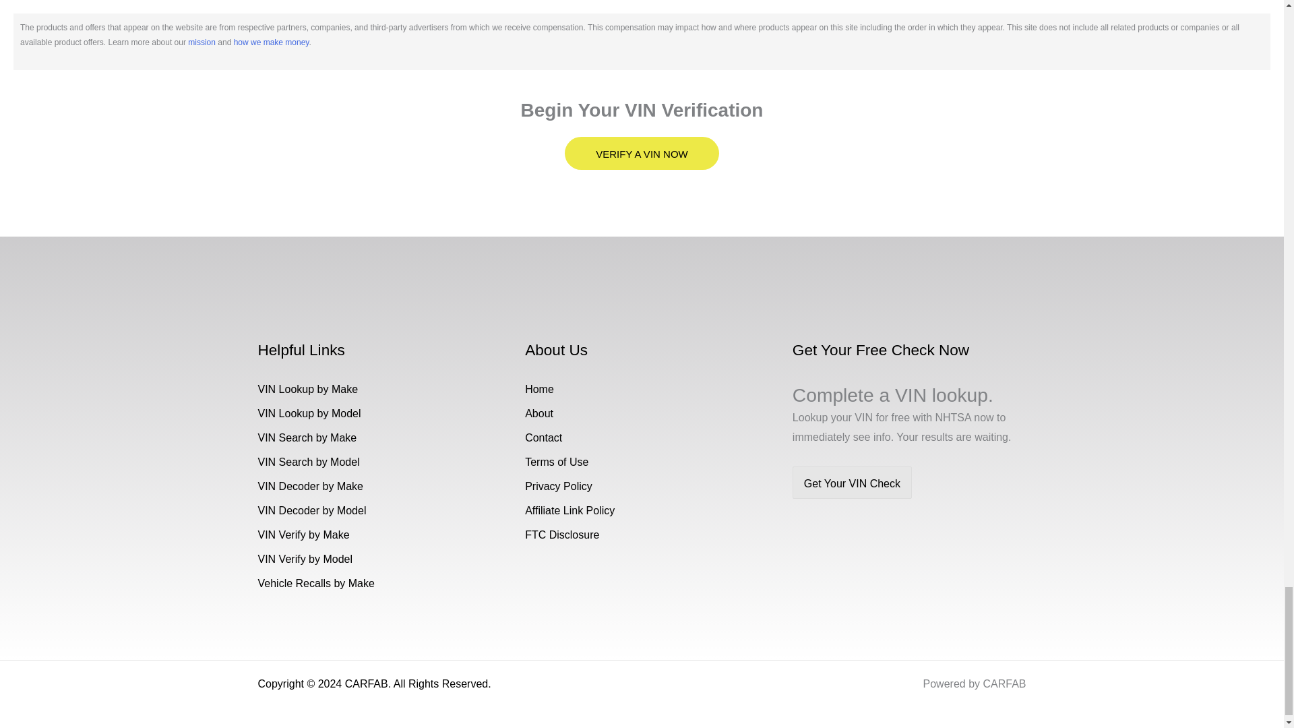 The image size is (1294, 728). What do you see at coordinates (271, 42) in the screenshot?
I see `how we make money` at bounding box center [271, 42].